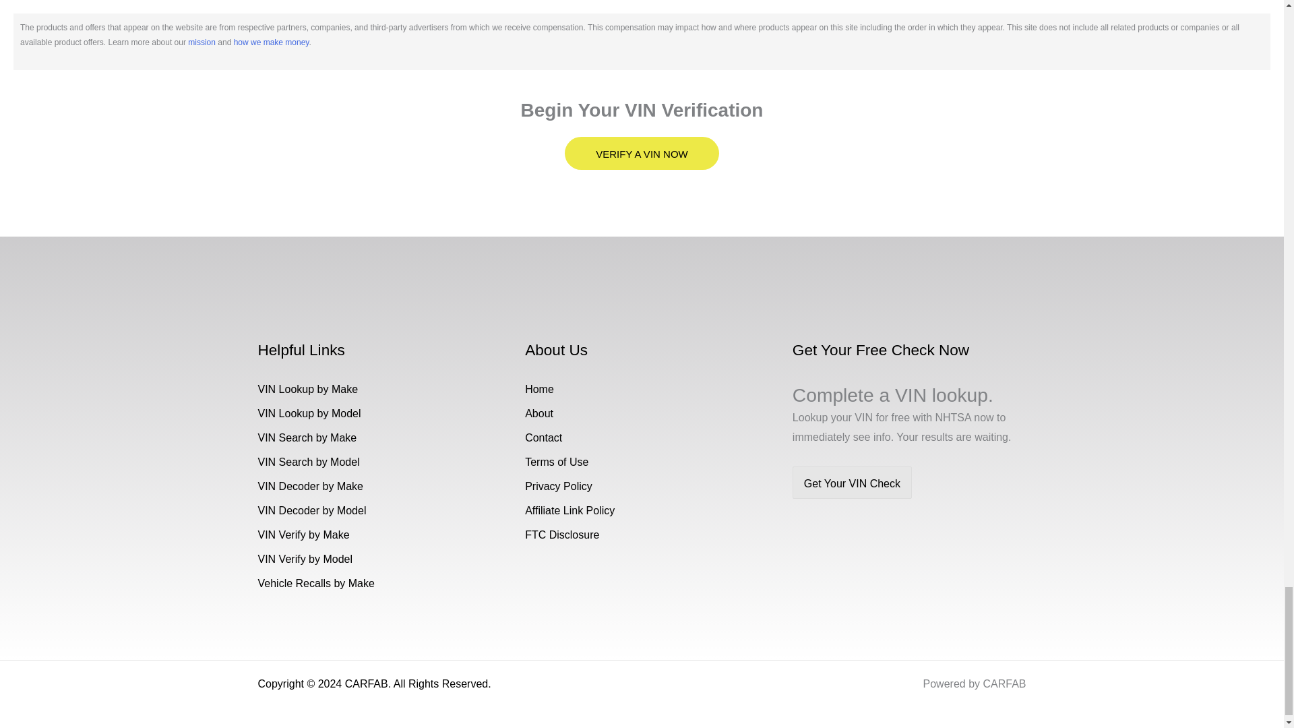 The image size is (1294, 728). What do you see at coordinates (271, 42) in the screenshot?
I see `how we make money` at bounding box center [271, 42].